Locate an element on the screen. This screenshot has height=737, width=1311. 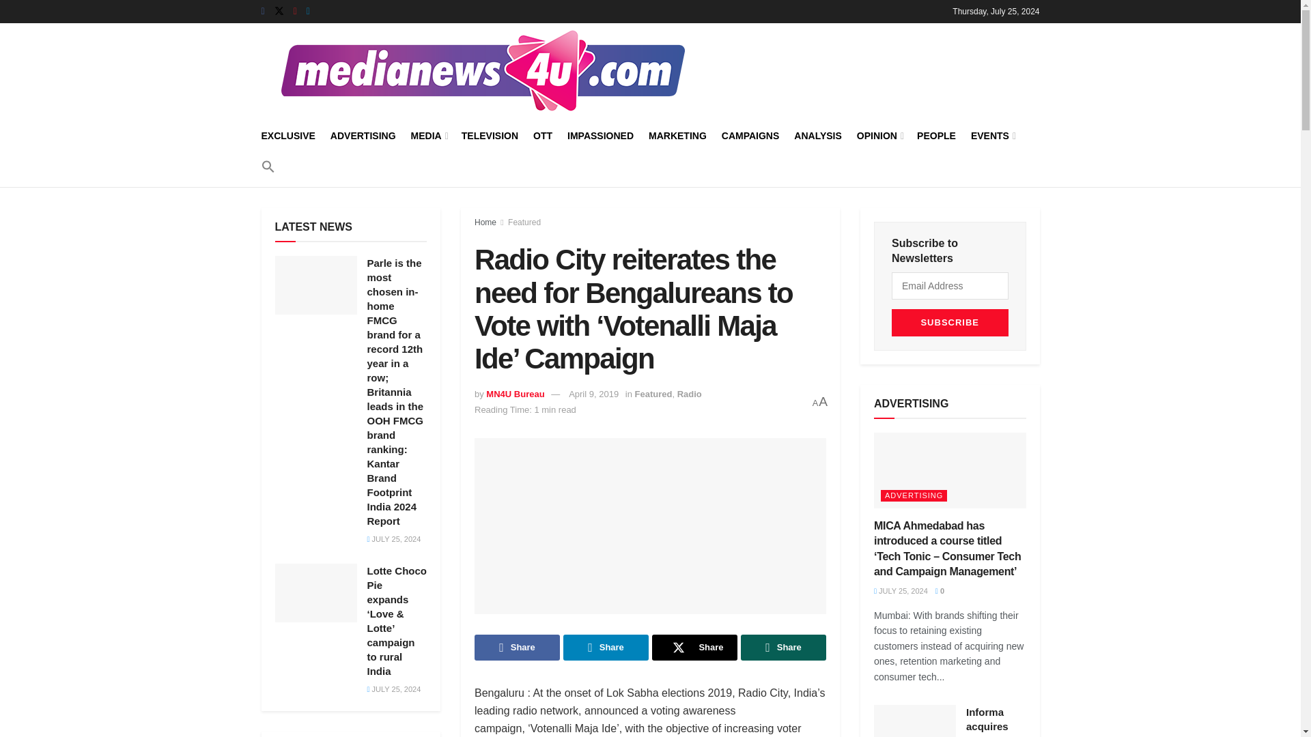
PEOPLE is located at coordinates (935, 135).